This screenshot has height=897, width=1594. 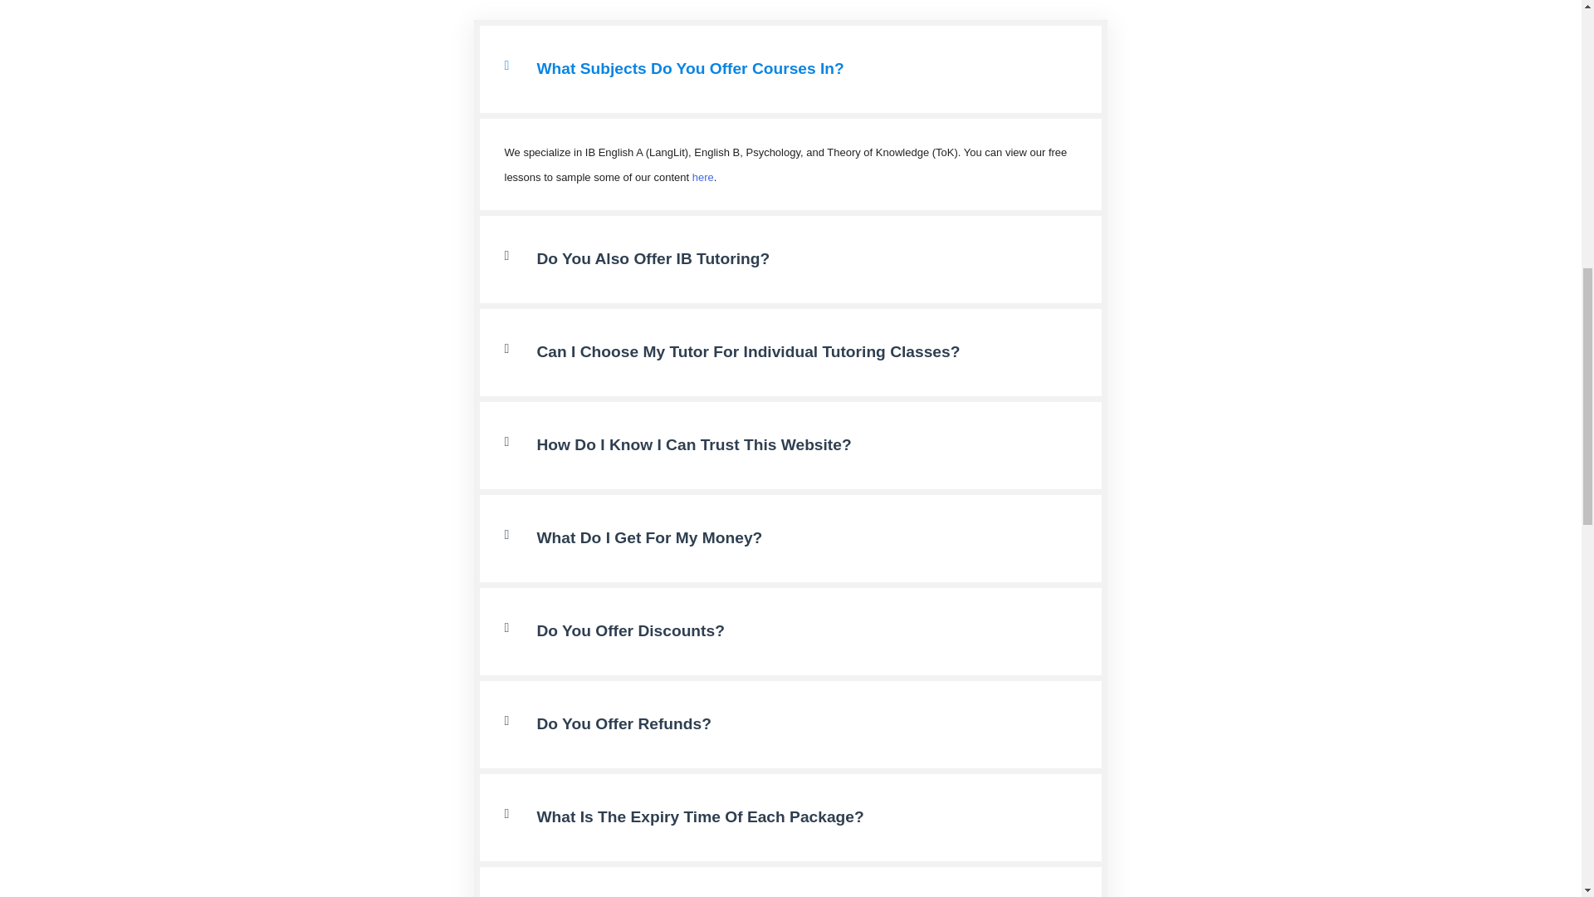 I want to click on Do You Offer Refunds?, so click(x=623, y=723).